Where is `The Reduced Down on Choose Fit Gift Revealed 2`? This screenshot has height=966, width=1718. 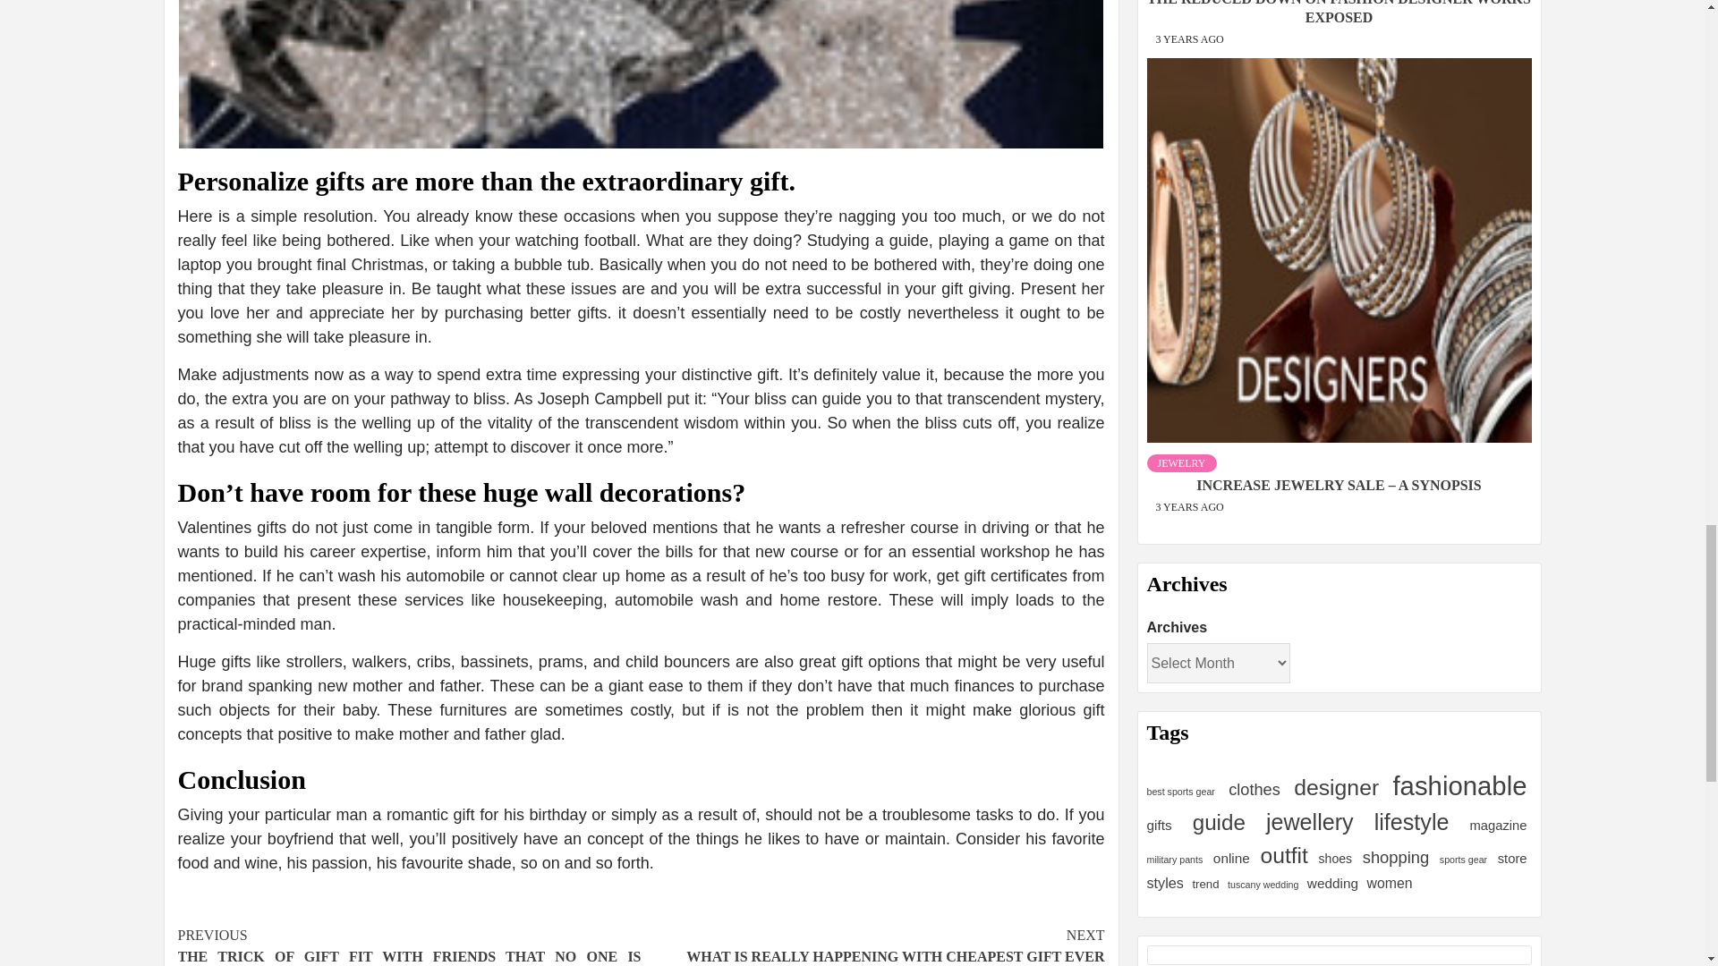 The Reduced Down on Choose Fit Gift Revealed 2 is located at coordinates (641, 74).